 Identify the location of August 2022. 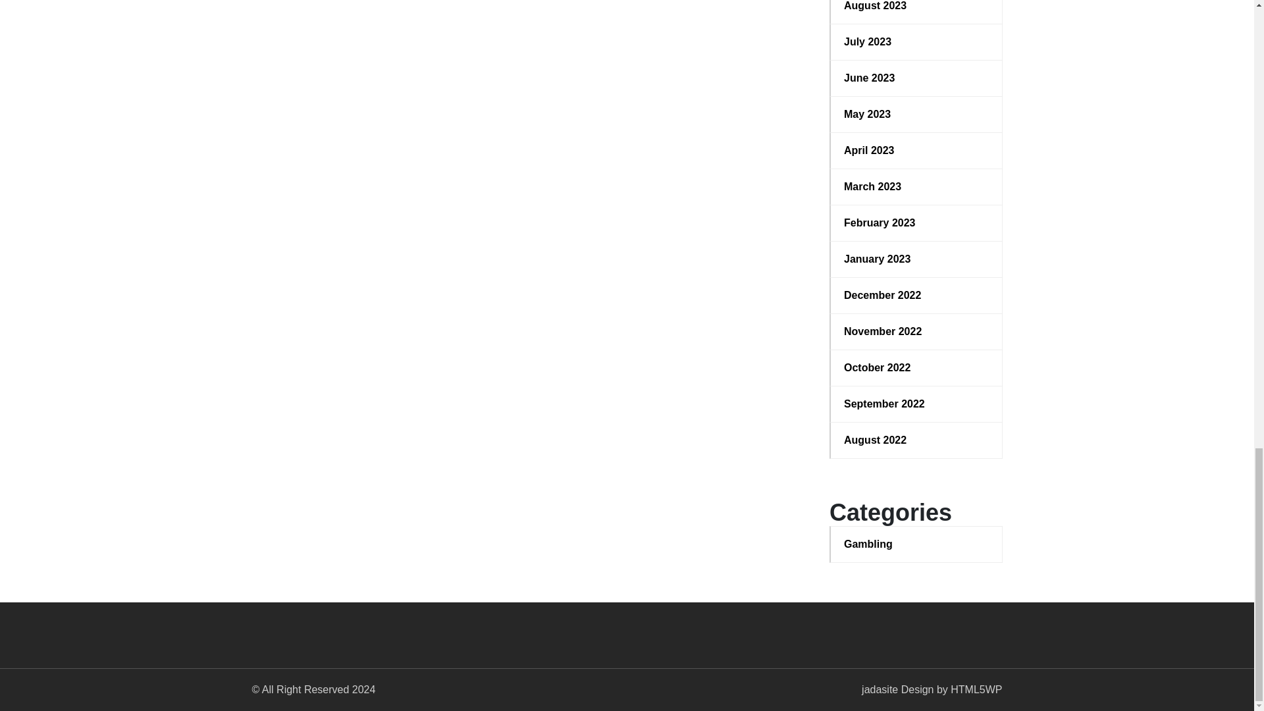
(916, 440).